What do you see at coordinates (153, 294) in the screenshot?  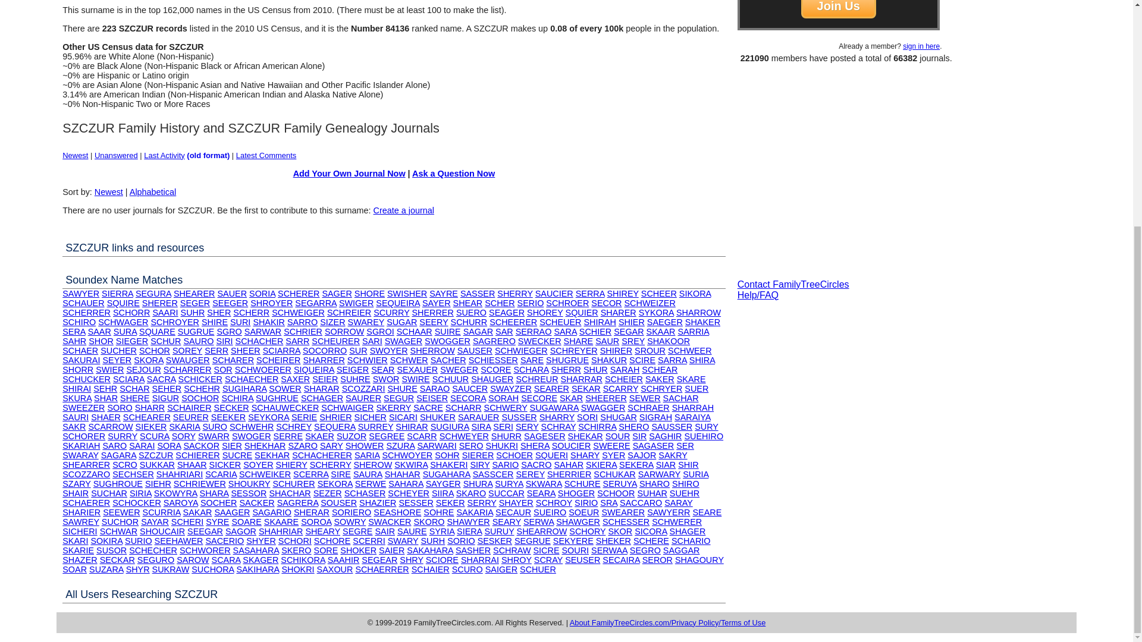 I see `SEGURA` at bounding box center [153, 294].